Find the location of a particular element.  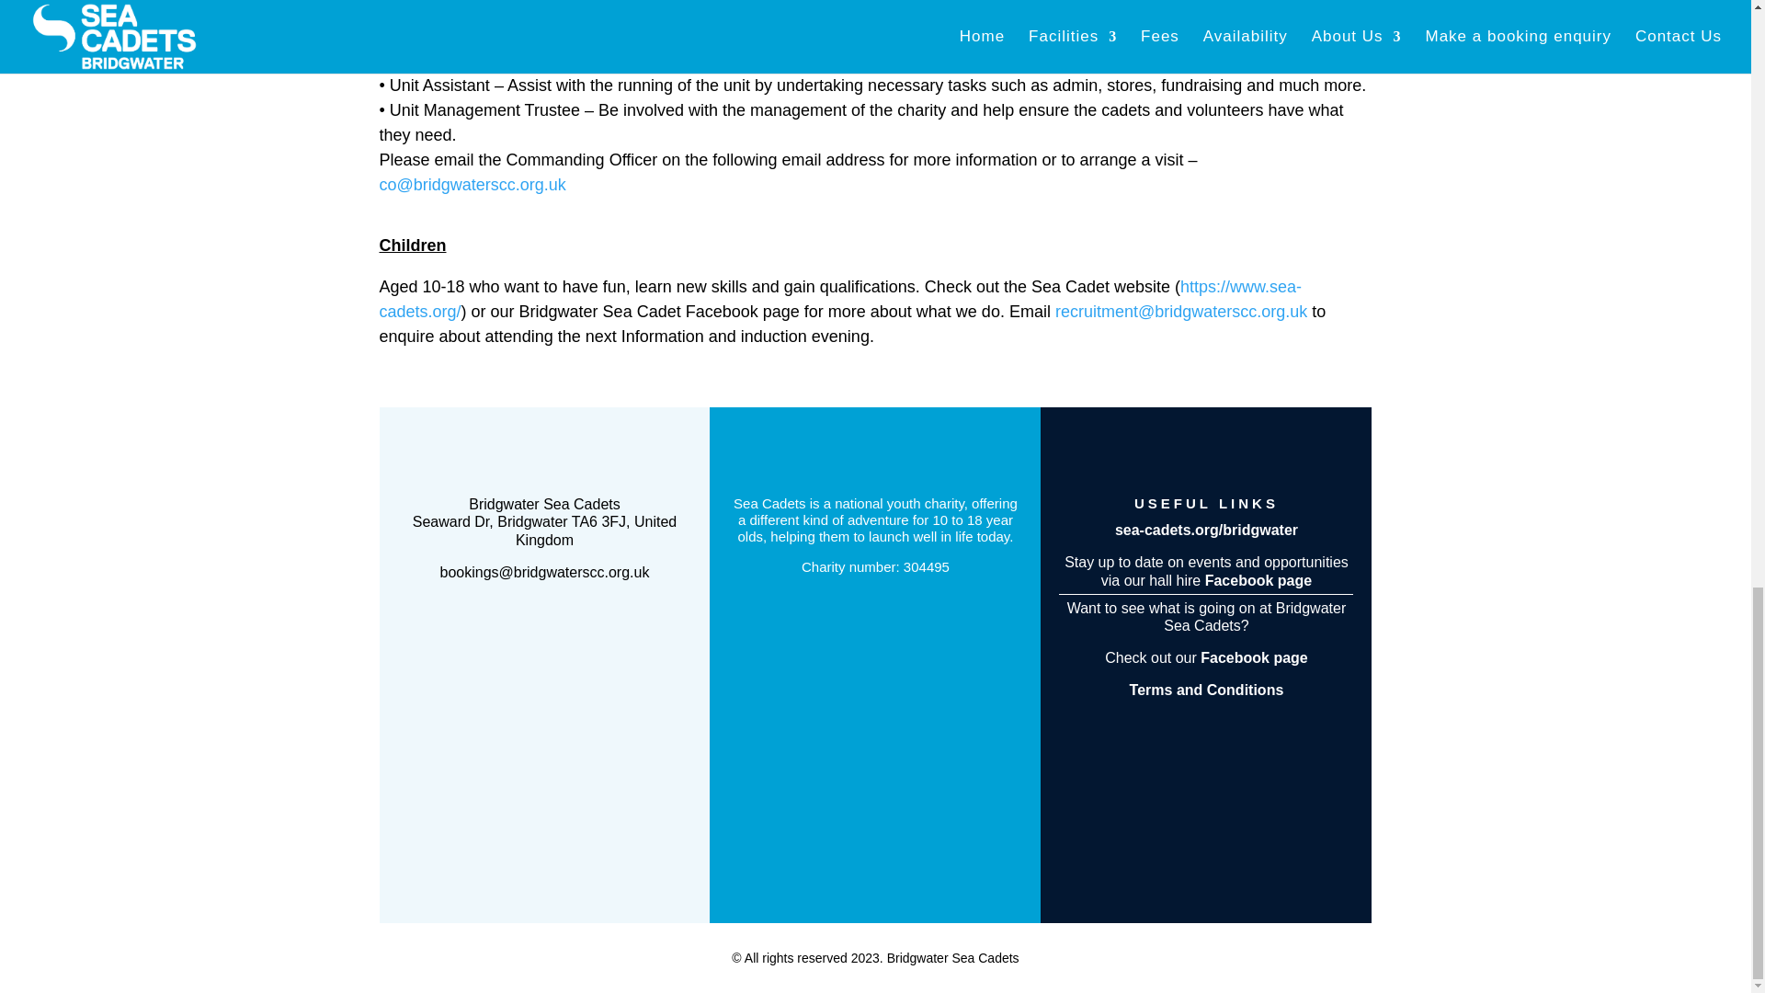

Terms and Conditions is located at coordinates (1206, 690).